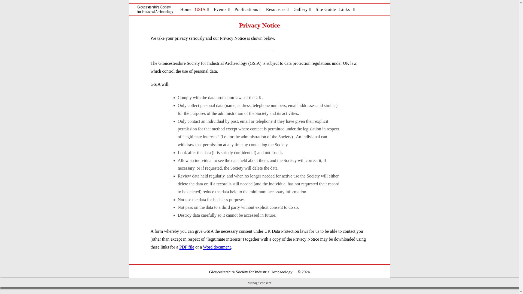 The height and width of the screenshot is (294, 523). I want to click on Events, so click(222, 9).